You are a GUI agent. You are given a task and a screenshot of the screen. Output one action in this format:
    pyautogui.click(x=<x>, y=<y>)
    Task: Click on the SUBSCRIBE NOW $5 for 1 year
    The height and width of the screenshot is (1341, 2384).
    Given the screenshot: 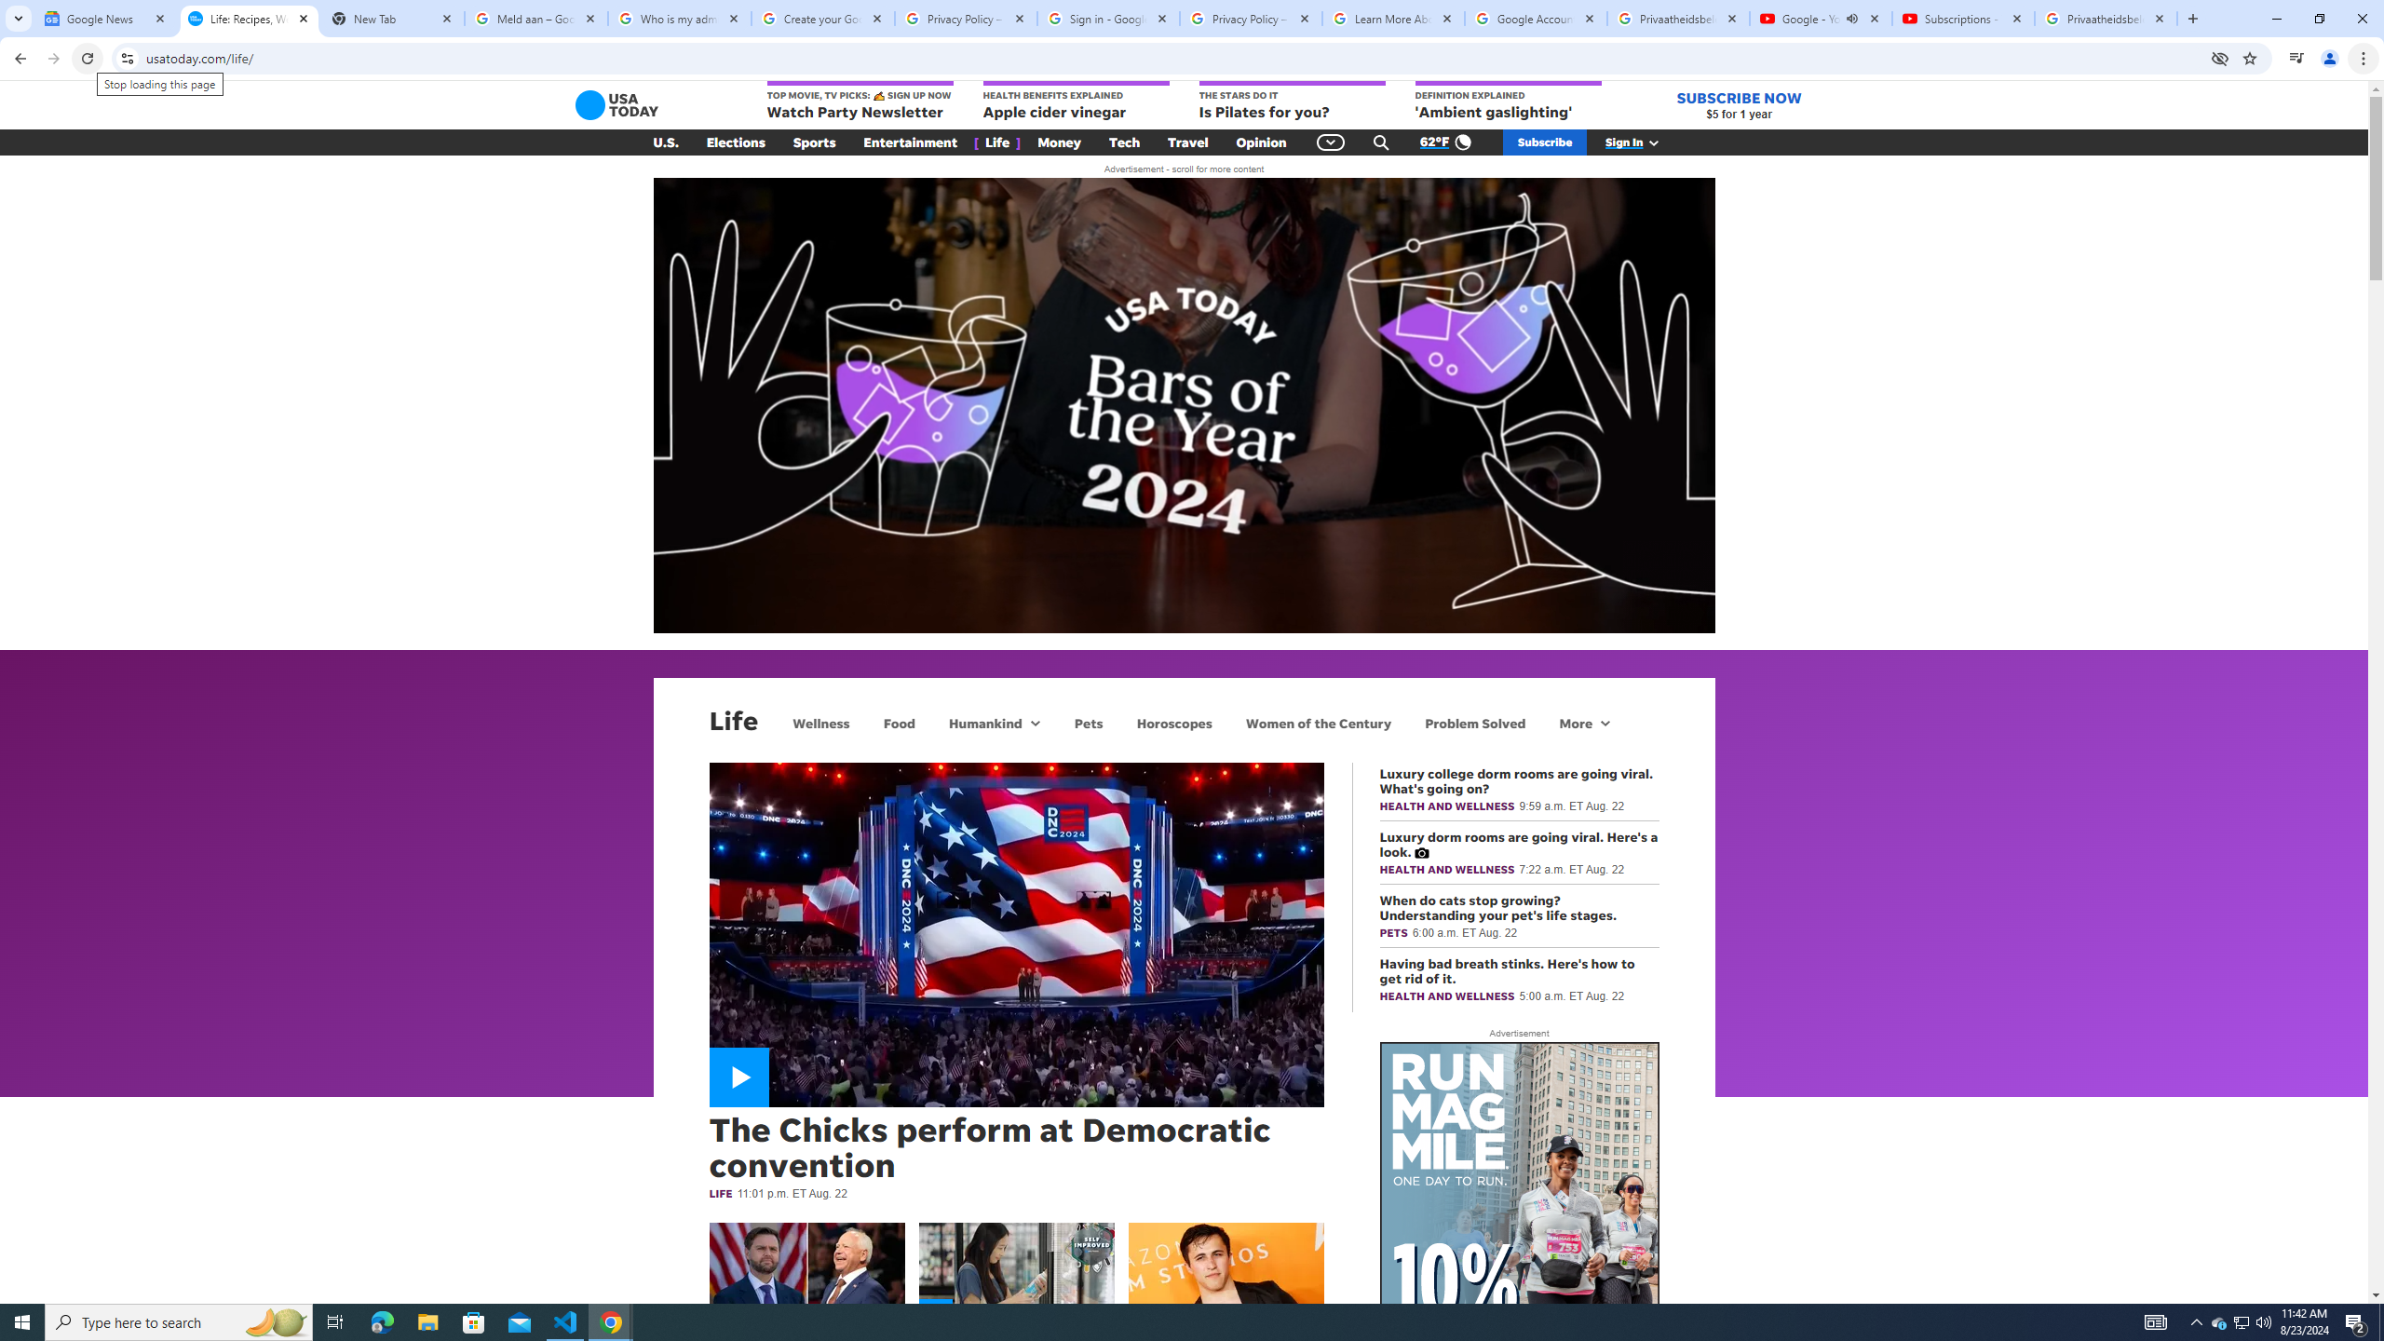 What is the action you would take?
    pyautogui.click(x=1739, y=104)
    